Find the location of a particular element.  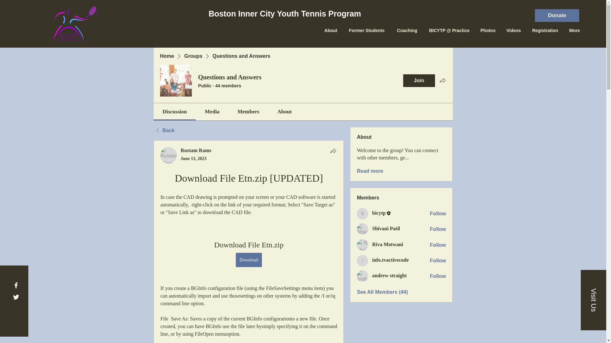

Groups is located at coordinates (193, 56).